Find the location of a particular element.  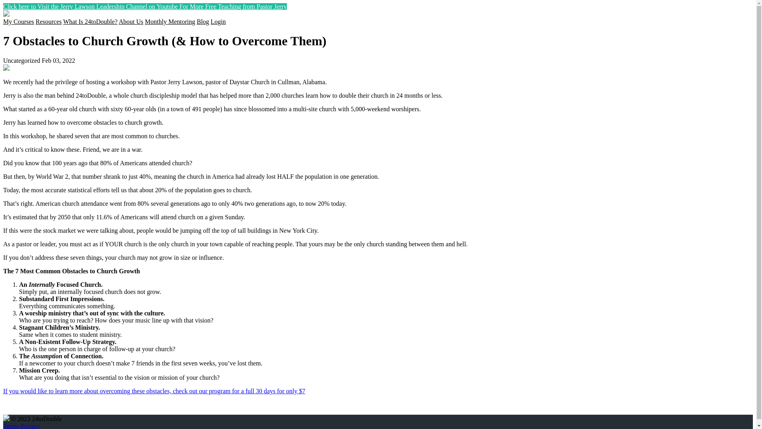

Login is located at coordinates (218, 21).